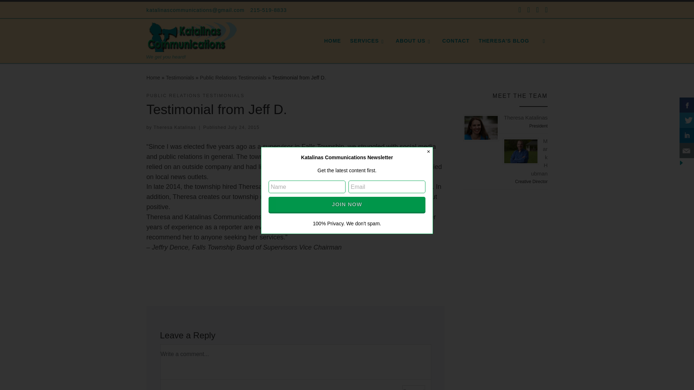 Image resolution: width=694 pixels, height=390 pixels. Describe the element at coordinates (175, 127) in the screenshot. I see `View all posts by Theresa Katalinas` at that location.